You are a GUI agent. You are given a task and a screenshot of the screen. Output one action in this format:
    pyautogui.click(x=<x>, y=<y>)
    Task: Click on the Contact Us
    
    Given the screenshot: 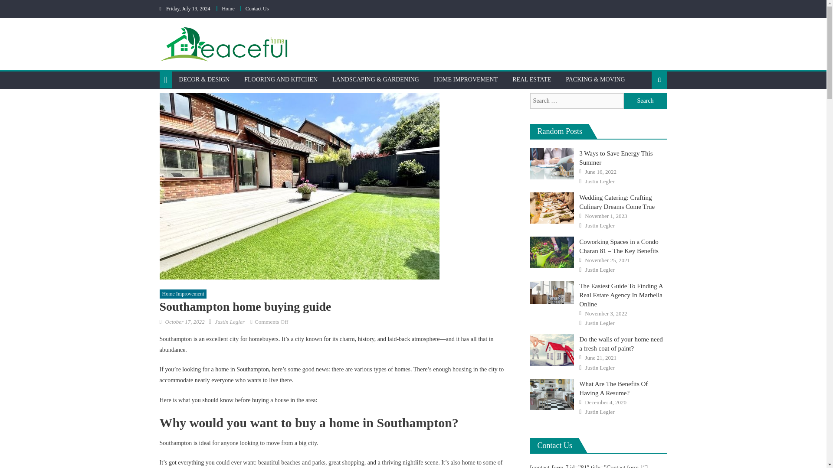 What is the action you would take?
    pyautogui.click(x=257, y=9)
    